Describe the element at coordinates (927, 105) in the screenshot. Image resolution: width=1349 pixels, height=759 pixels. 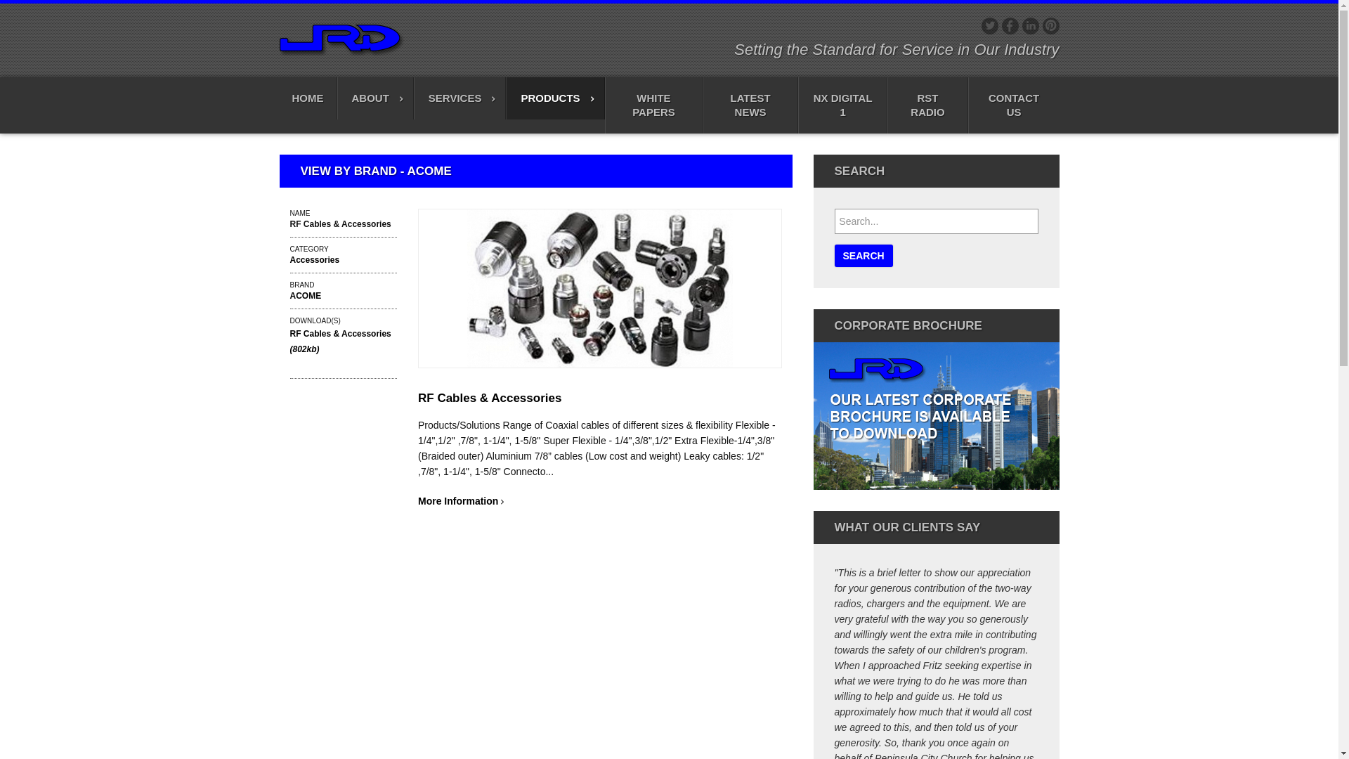
I see `RST RADIO` at that location.